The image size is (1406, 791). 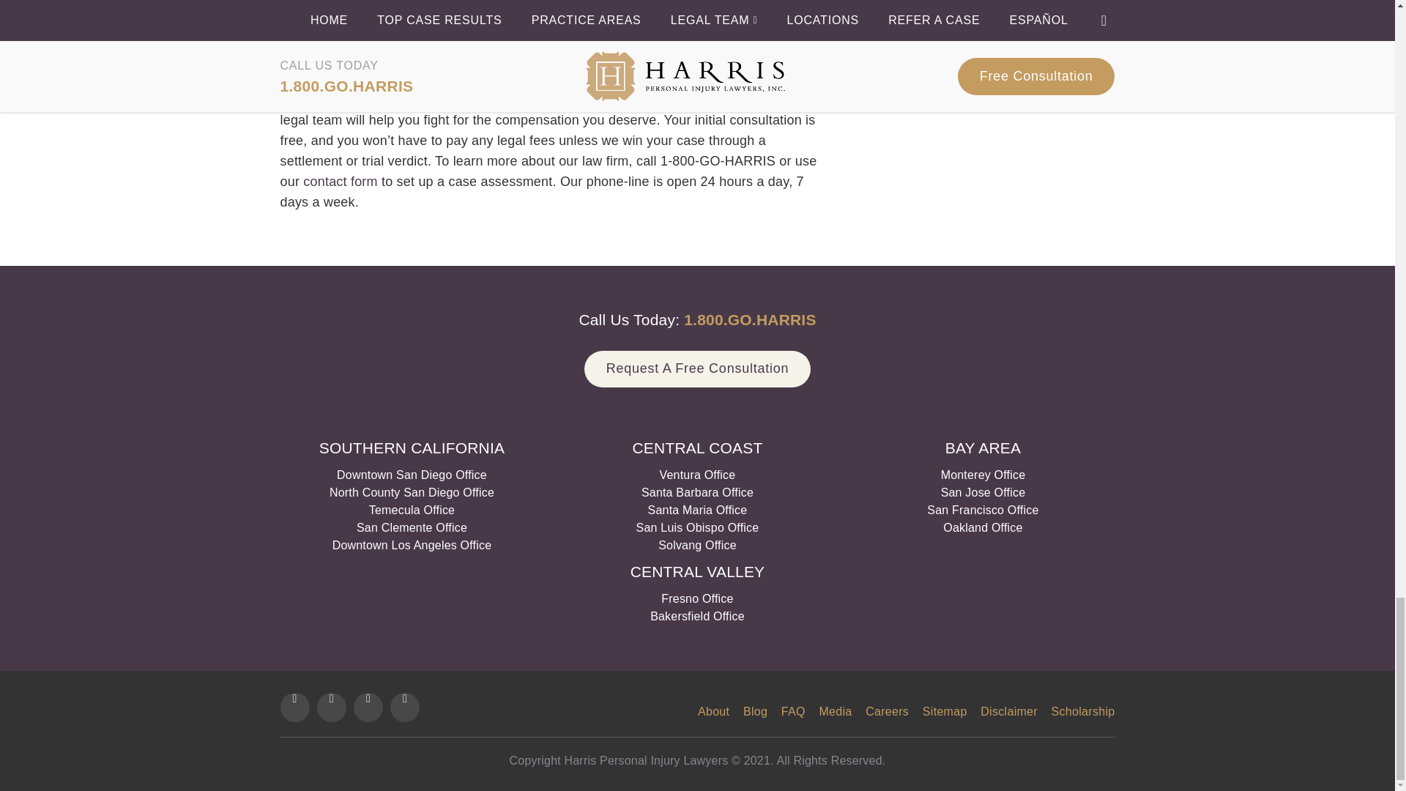 I want to click on North County San Diego Office, so click(x=412, y=492).